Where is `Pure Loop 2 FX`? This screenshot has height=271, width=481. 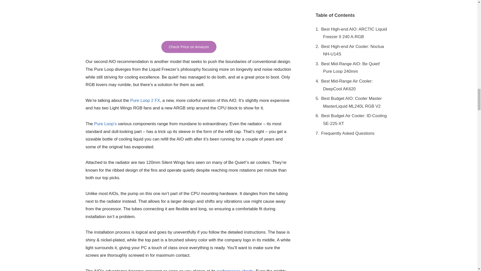 Pure Loop 2 FX is located at coordinates (145, 100).